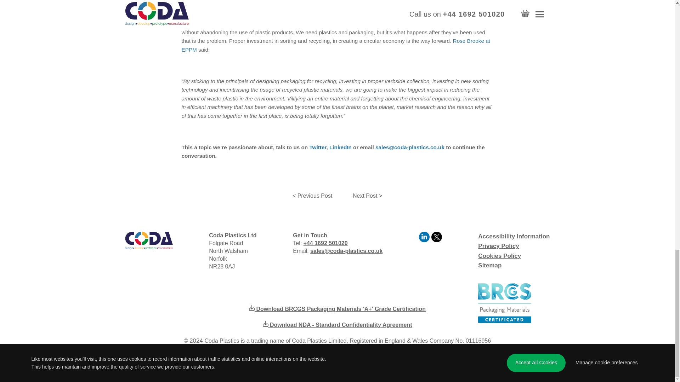 The image size is (680, 382). What do you see at coordinates (514, 236) in the screenshot?
I see `Accessibility` at bounding box center [514, 236].